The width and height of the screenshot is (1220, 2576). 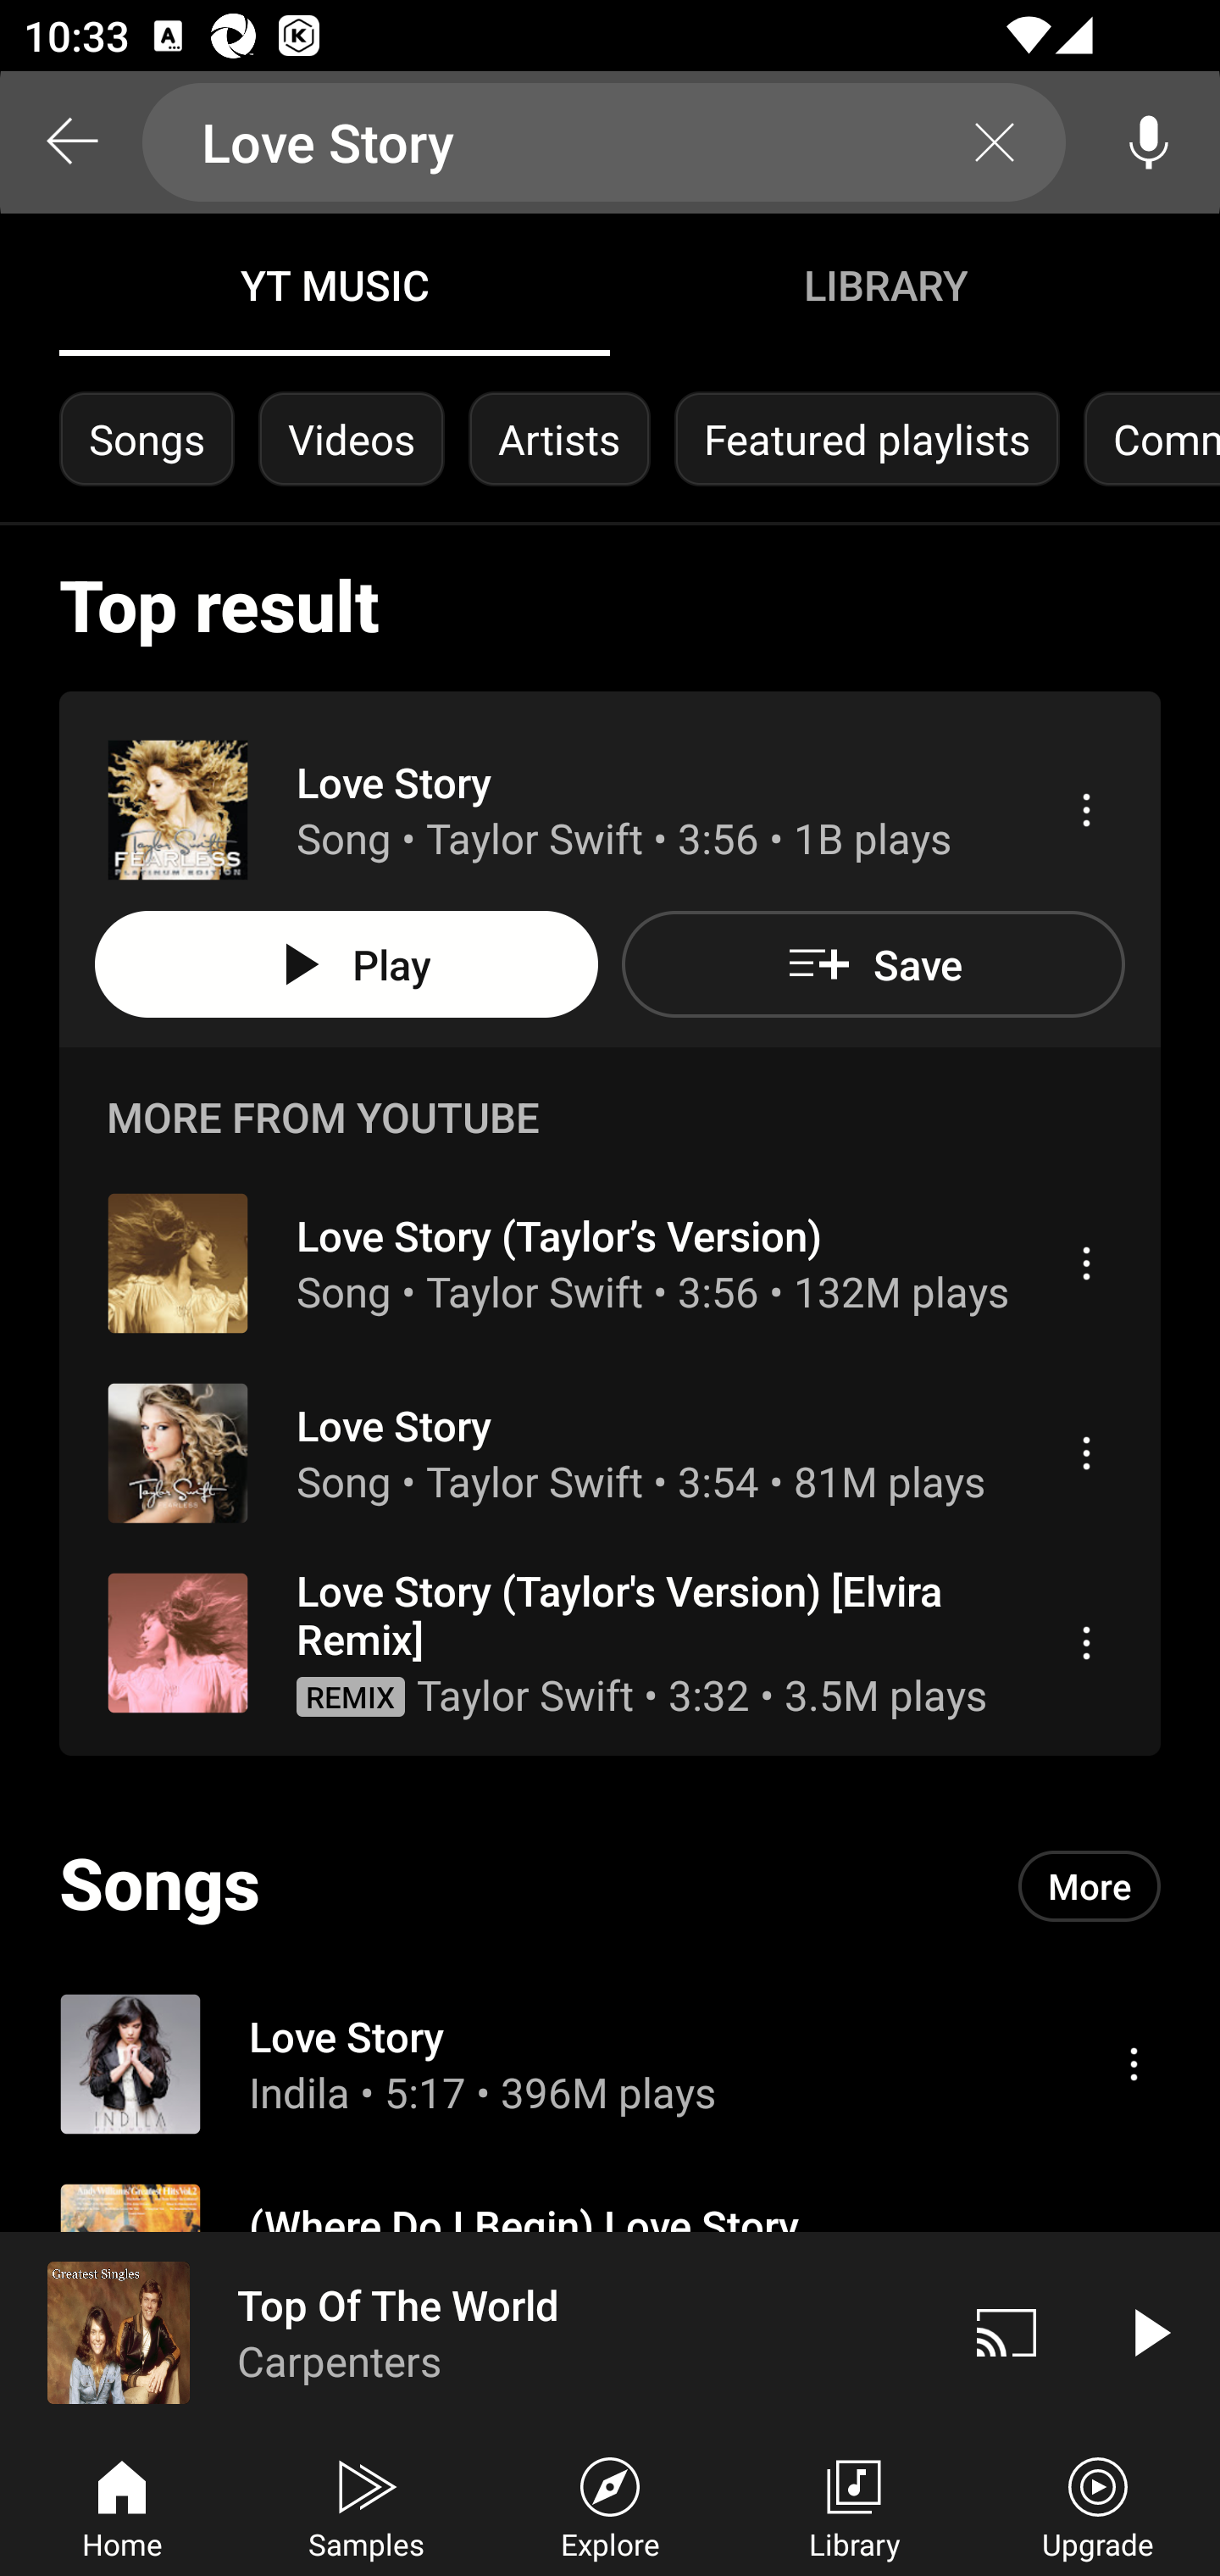 What do you see at coordinates (1086, 1452) in the screenshot?
I see `Menu` at bounding box center [1086, 1452].